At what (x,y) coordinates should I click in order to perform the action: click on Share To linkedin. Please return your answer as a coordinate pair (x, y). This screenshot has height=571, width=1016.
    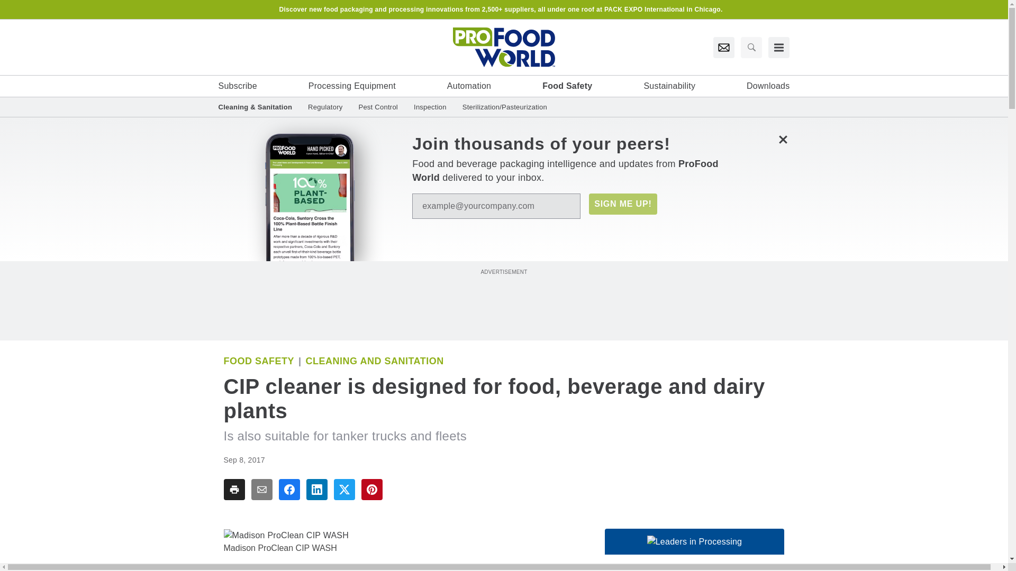
    Looking at the image, I should click on (316, 490).